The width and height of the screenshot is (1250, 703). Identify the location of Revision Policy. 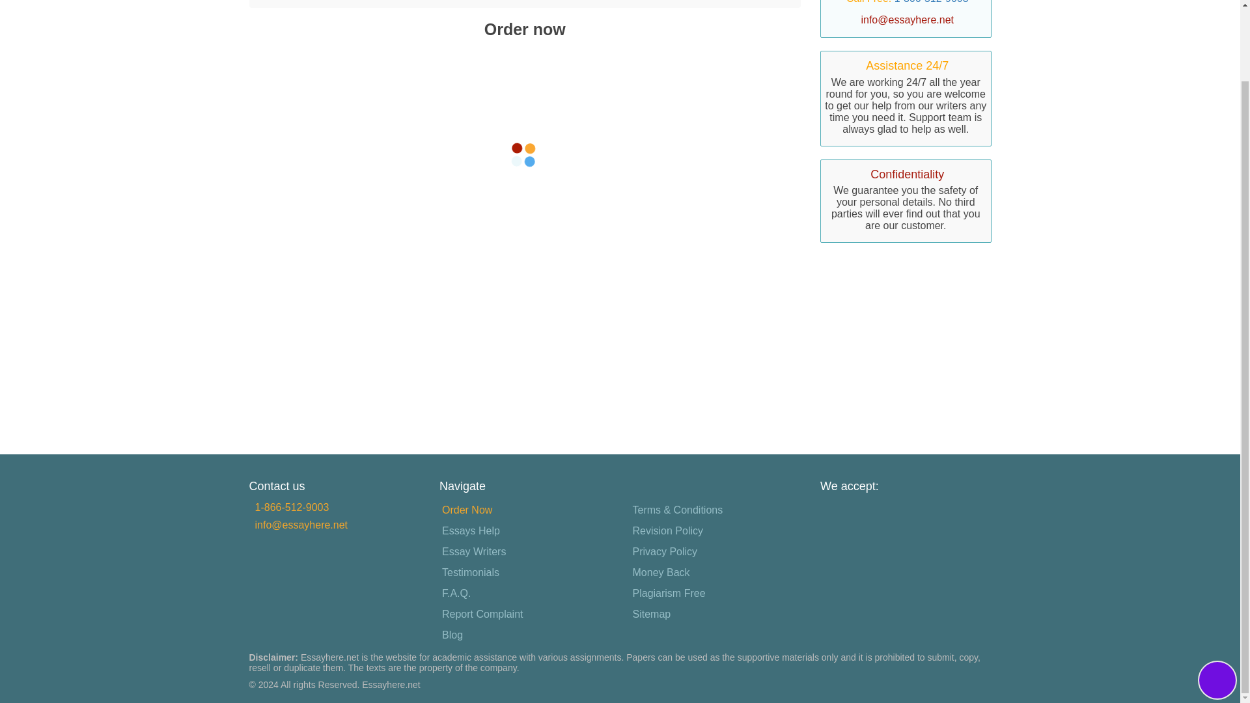
(668, 531).